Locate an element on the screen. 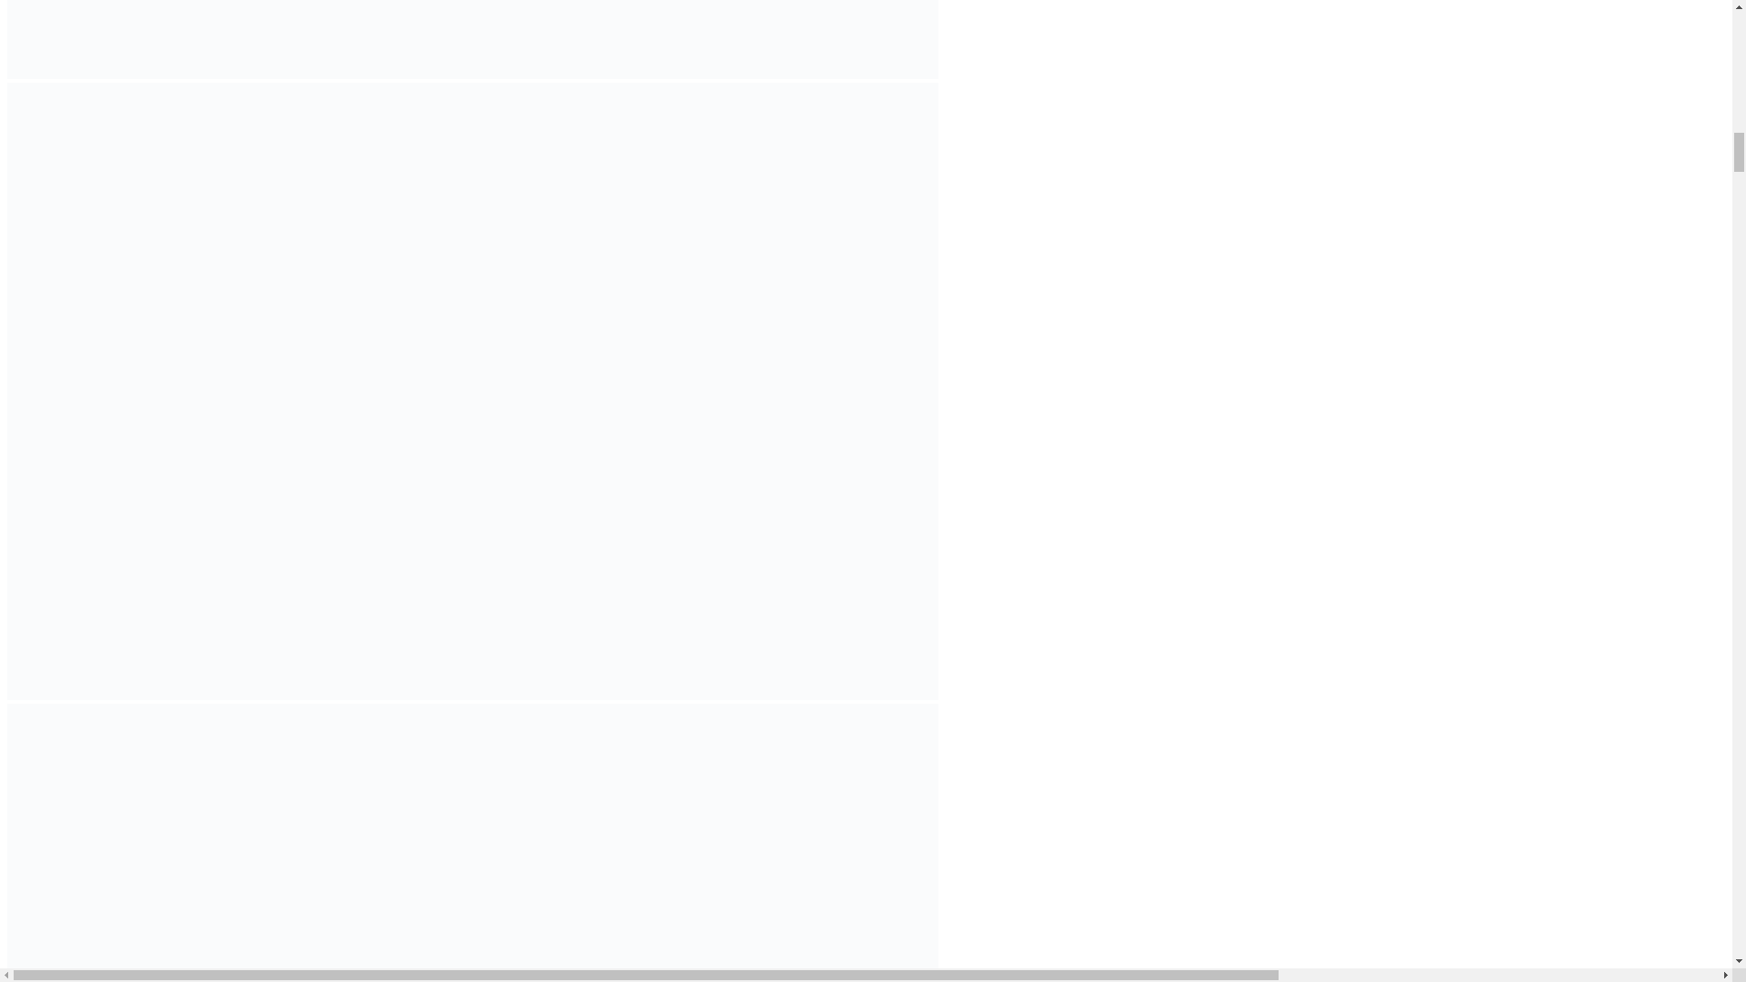 This screenshot has width=1746, height=982. Packaging Redesign: Yam Kombucha is located at coordinates (473, 40).